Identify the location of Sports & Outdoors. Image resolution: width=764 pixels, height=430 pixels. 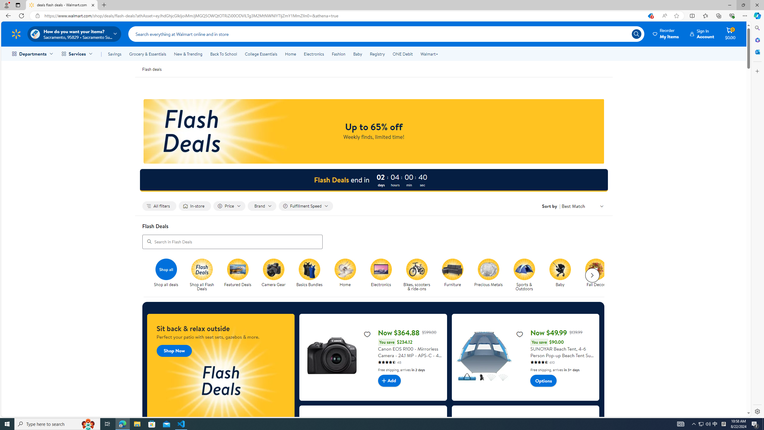
(526, 275).